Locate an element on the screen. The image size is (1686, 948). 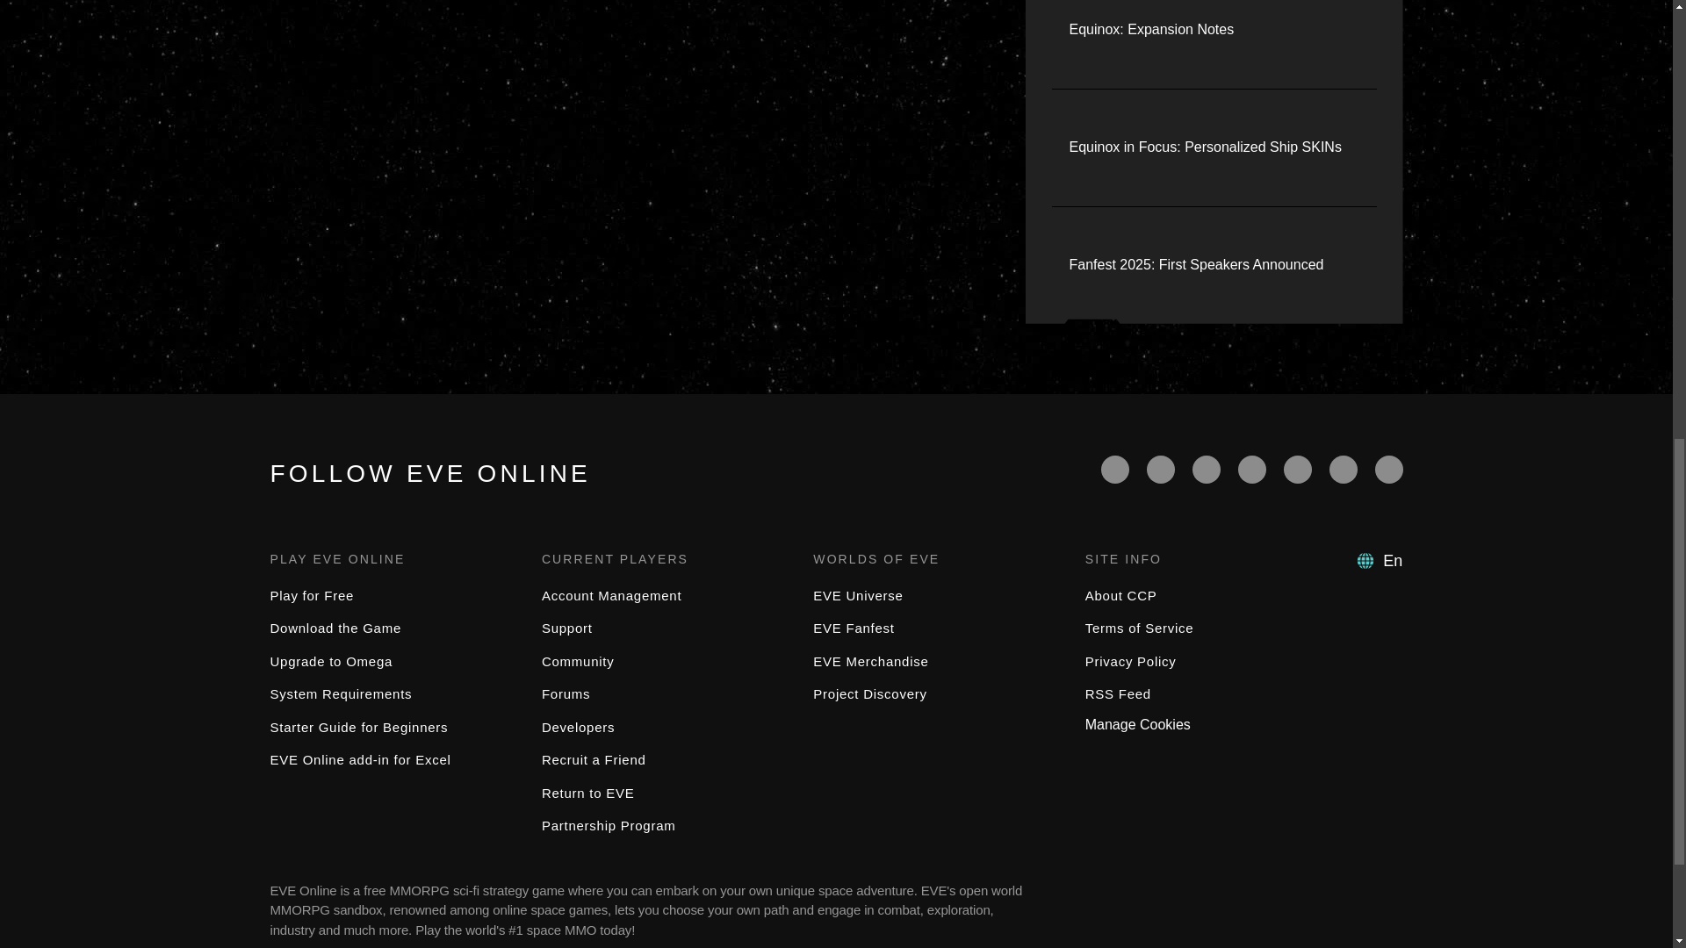
Discord is located at coordinates (1297, 469).